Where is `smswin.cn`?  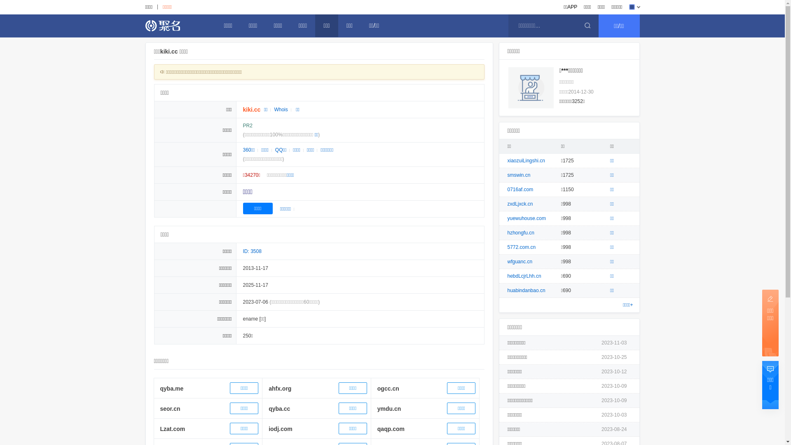
smswin.cn is located at coordinates (519, 175).